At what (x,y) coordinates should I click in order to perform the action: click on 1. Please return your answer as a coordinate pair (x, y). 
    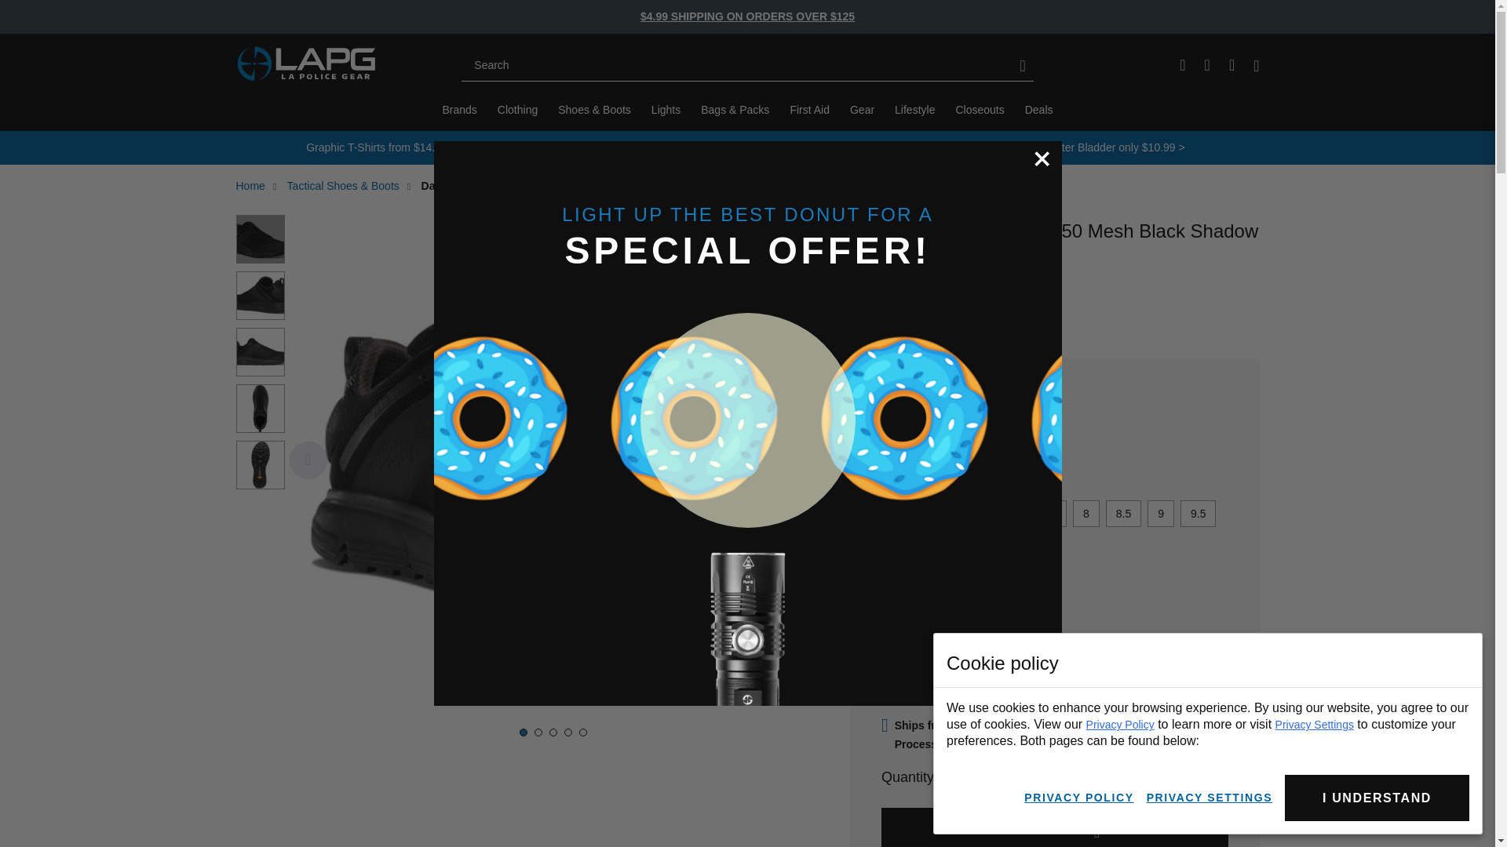
    Looking at the image, I should click on (995, 777).